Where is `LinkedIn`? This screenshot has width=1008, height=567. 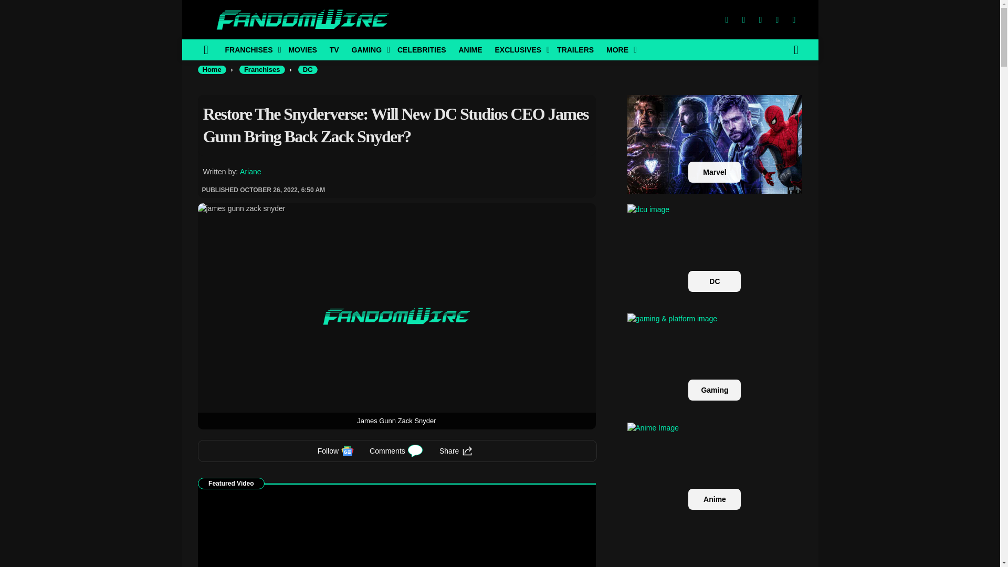
LinkedIn is located at coordinates (776, 20).